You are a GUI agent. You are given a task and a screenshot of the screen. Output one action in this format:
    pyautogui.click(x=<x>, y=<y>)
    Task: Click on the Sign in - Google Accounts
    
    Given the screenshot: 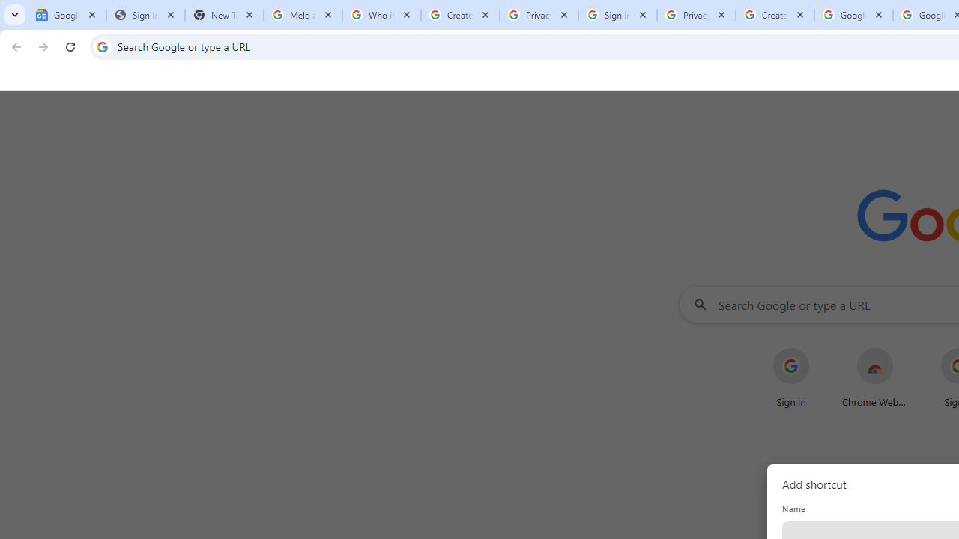 What is the action you would take?
    pyautogui.click(x=617, y=15)
    